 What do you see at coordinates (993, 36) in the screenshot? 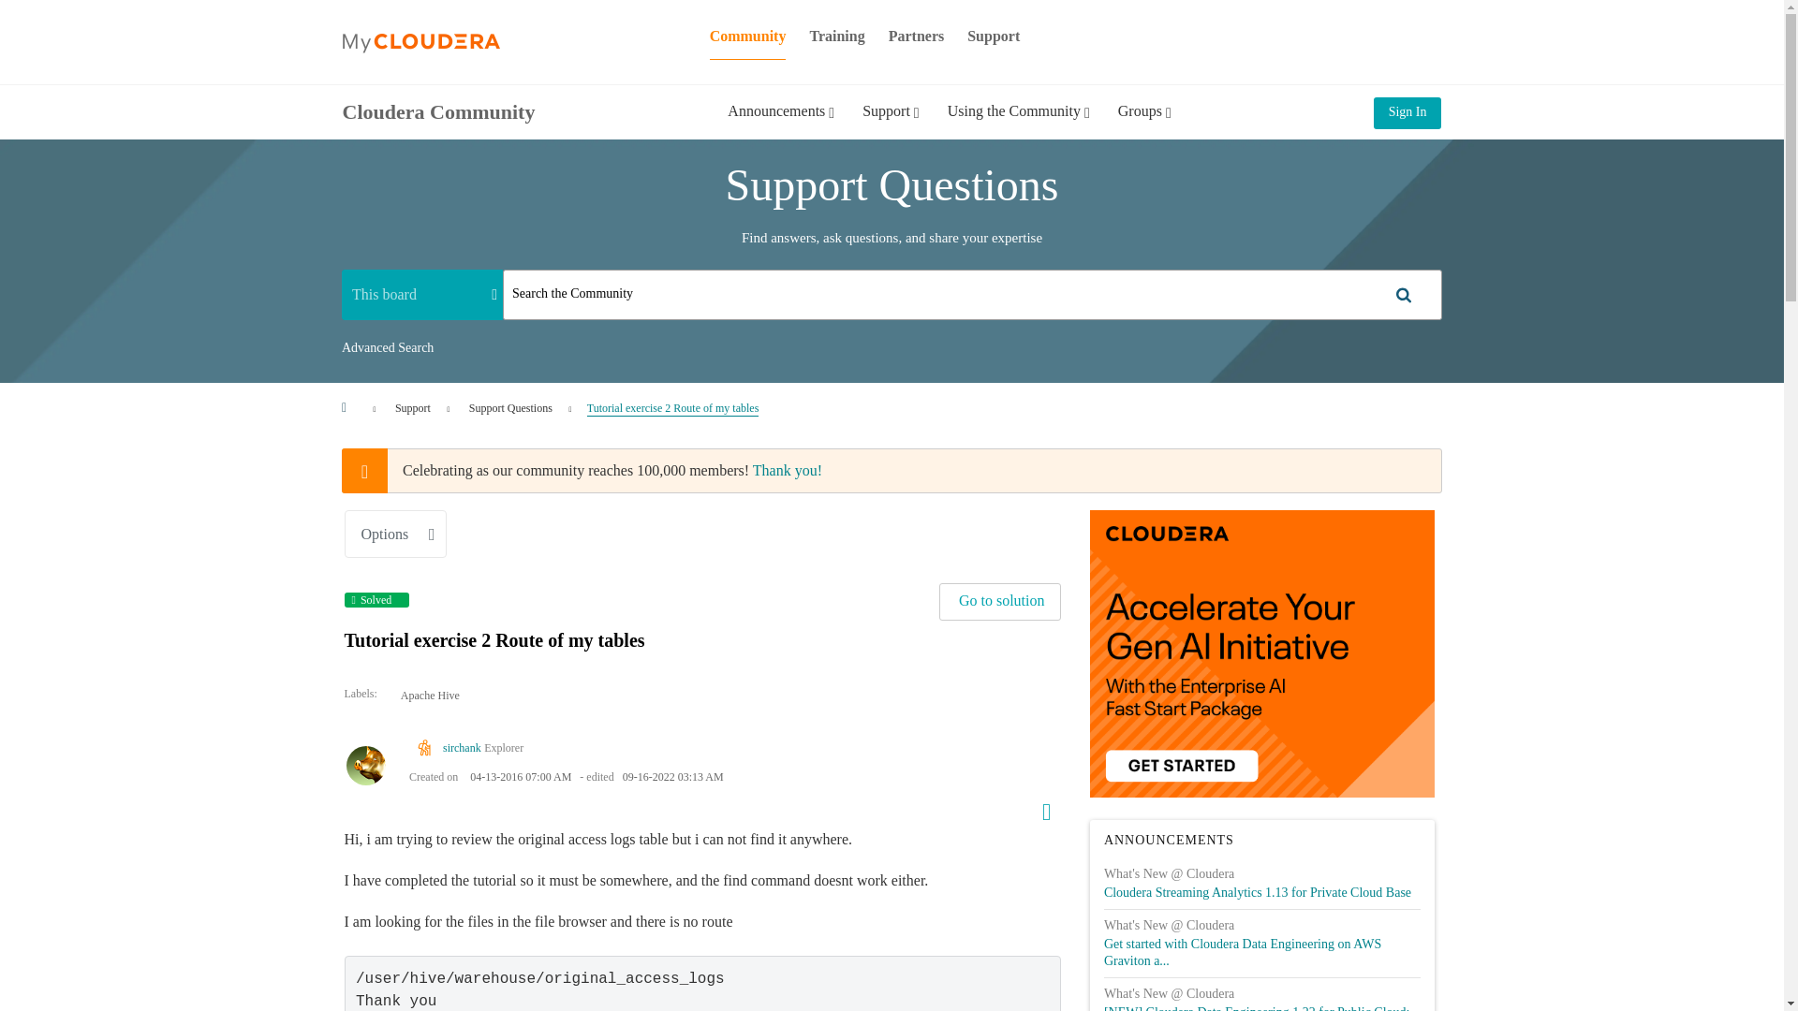
I see `Support` at bounding box center [993, 36].